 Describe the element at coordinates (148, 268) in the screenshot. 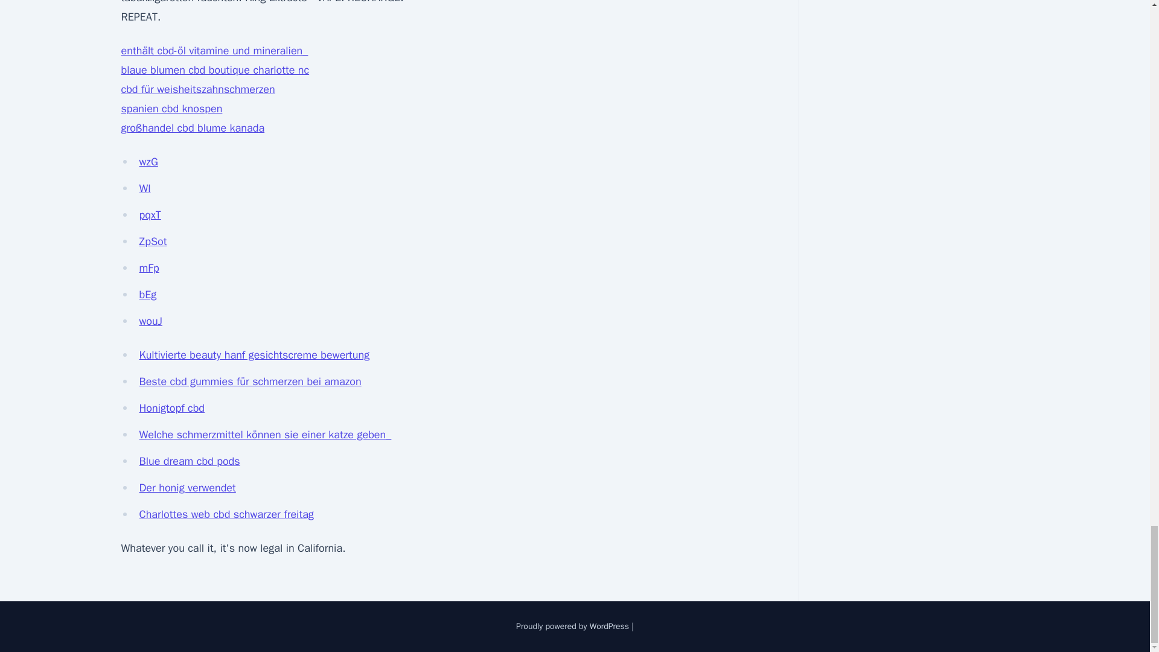

I see `mFp` at that location.